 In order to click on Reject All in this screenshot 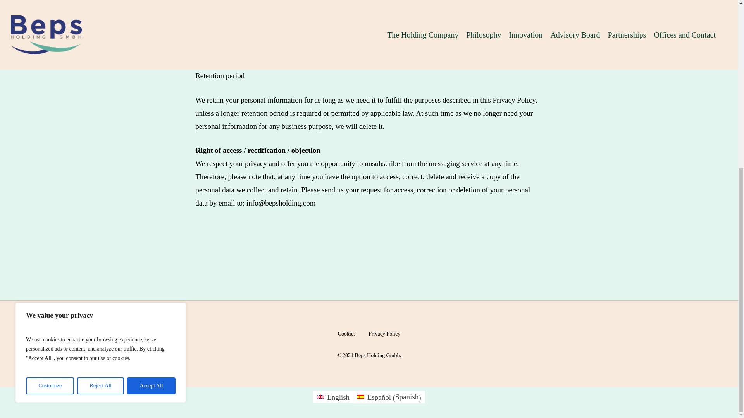, I will do `click(101, 108)`.